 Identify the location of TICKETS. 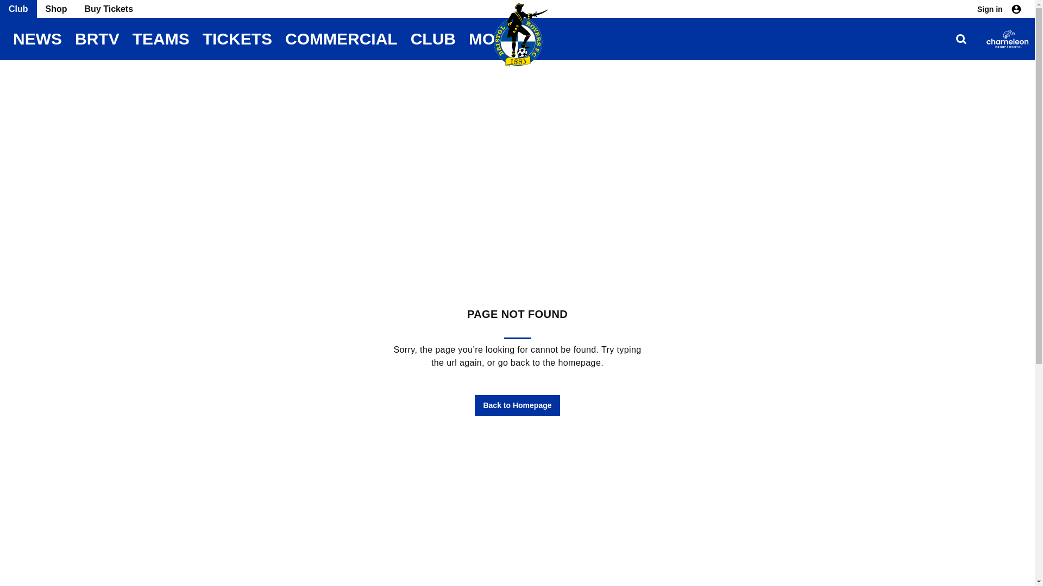
(237, 39).